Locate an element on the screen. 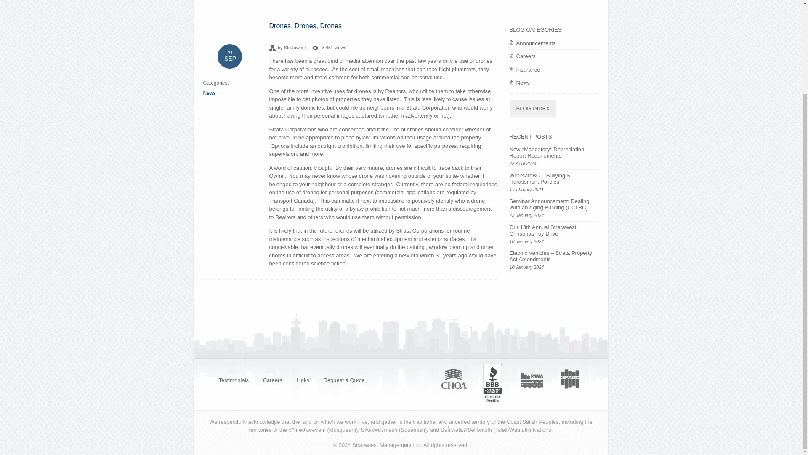 Image resolution: width=808 pixels, height=455 pixels. News is located at coordinates (209, 92).